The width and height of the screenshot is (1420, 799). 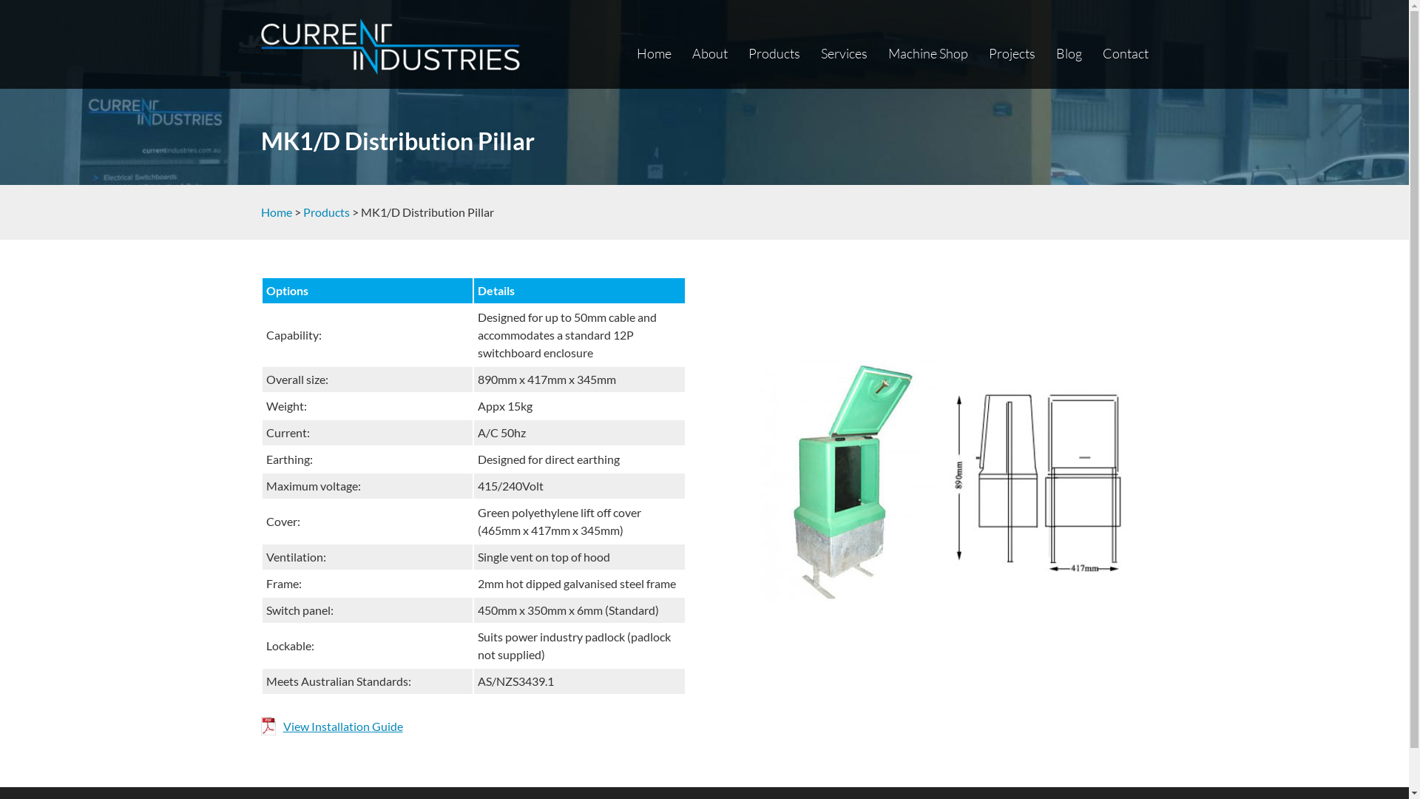 I want to click on Blog, so click(x=1069, y=53).